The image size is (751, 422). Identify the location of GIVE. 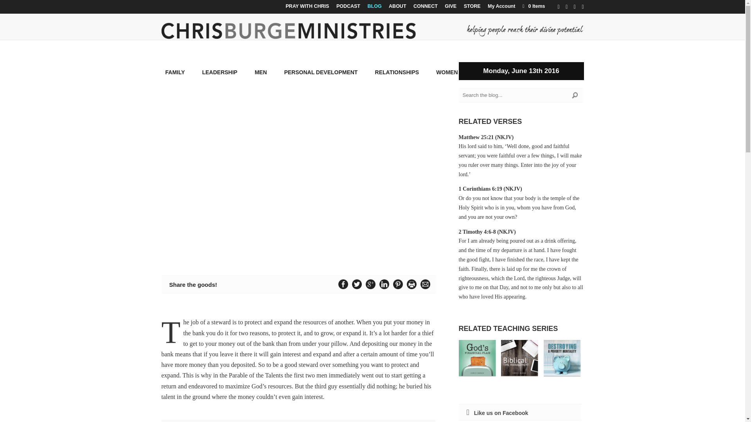
(451, 8).